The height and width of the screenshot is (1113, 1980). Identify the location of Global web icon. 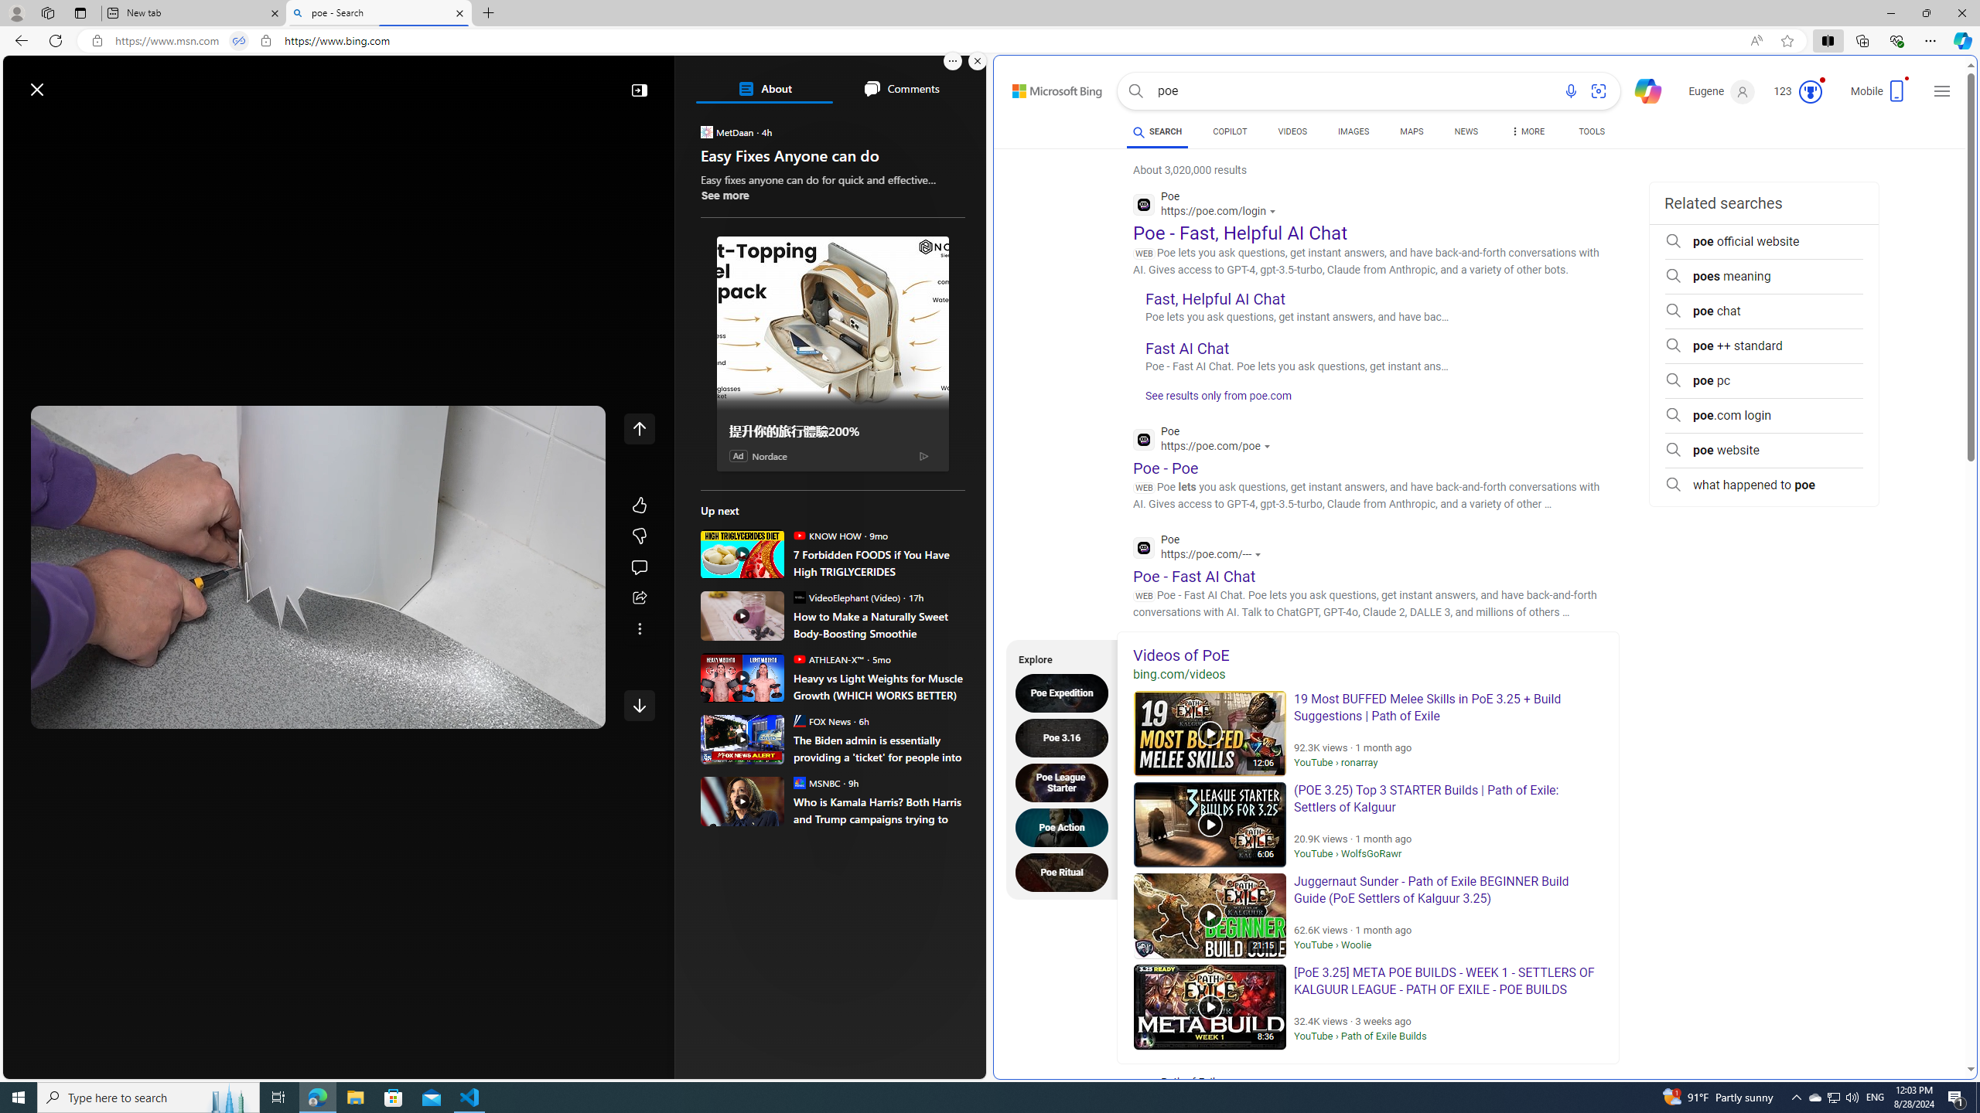
(1145, 547).